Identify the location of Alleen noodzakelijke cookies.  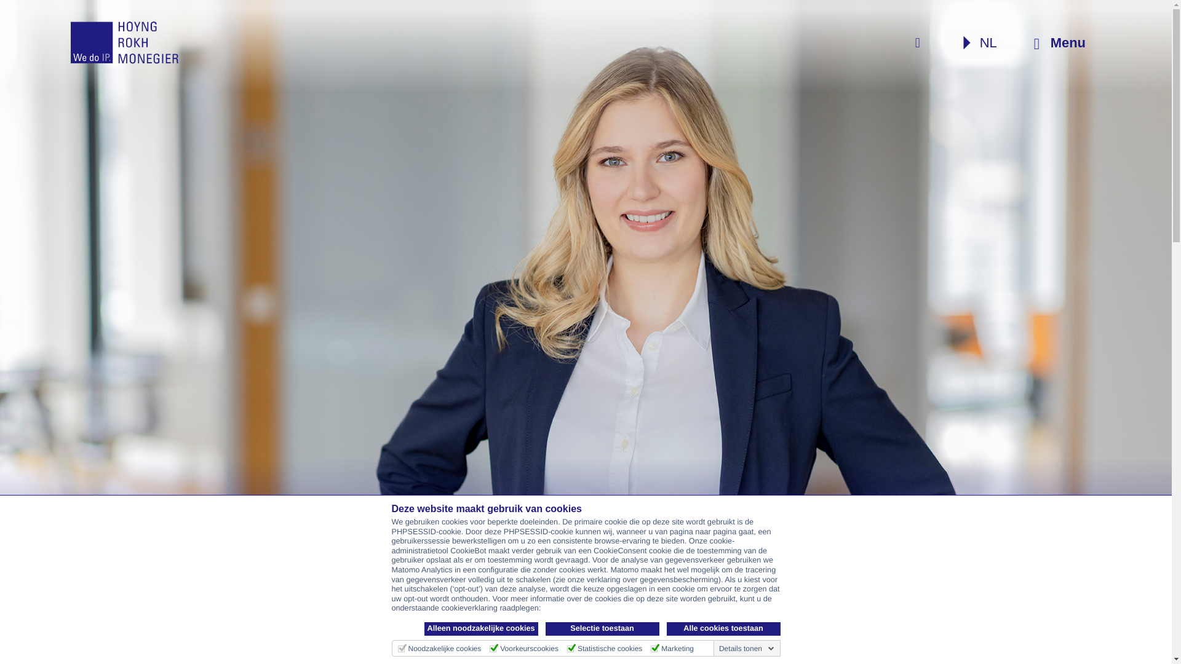
(481, 628).